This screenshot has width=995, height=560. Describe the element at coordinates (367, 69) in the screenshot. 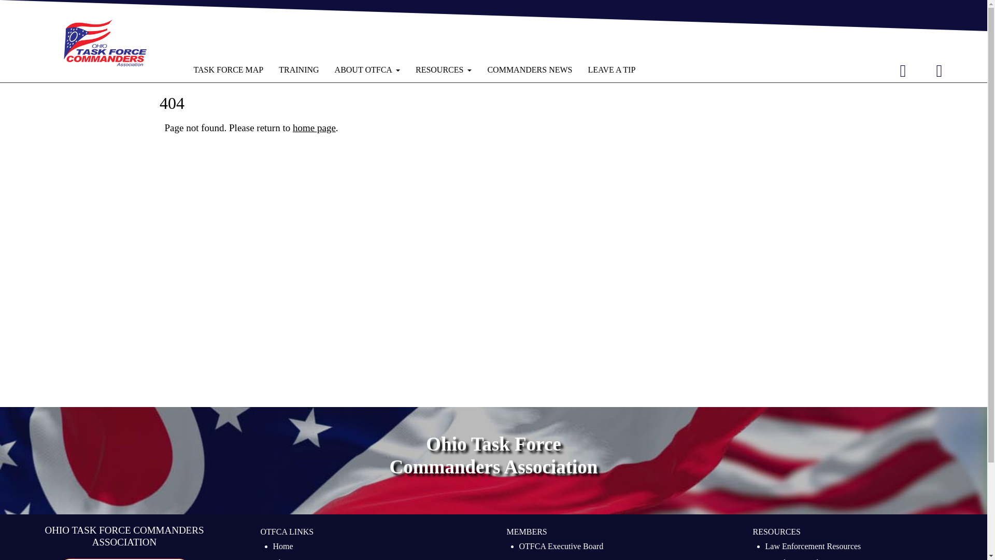

I see `ABOUT OTFCA` at that location.